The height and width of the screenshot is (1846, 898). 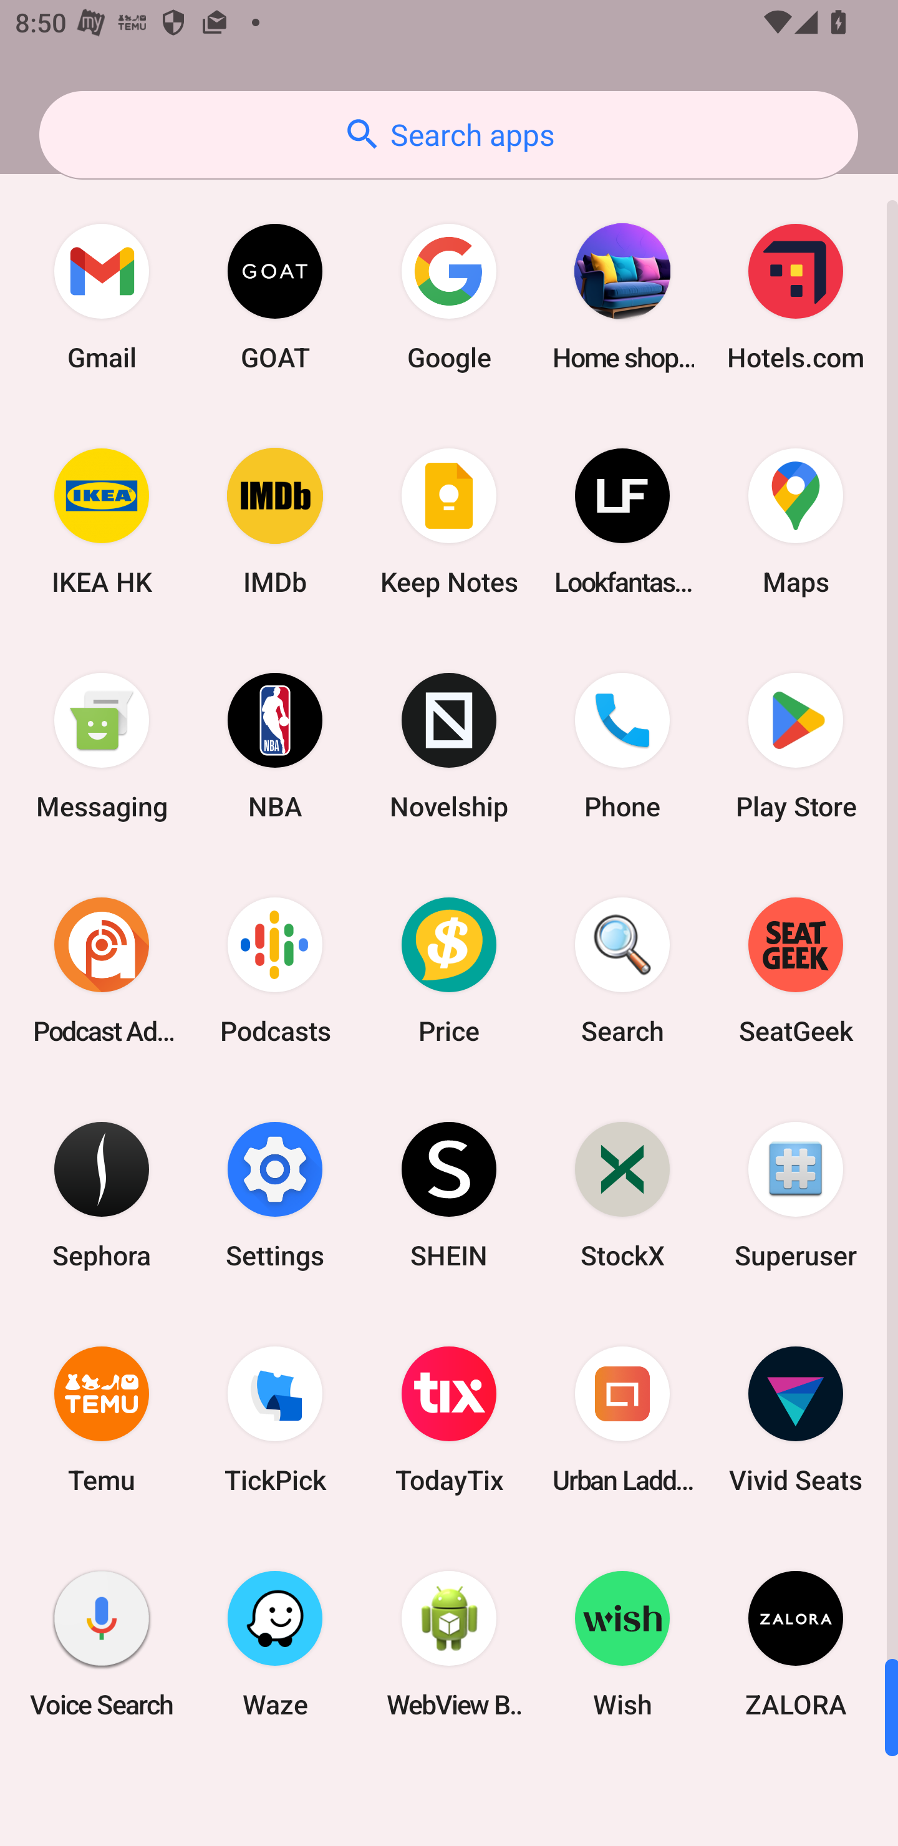 What do you see at coordinates (449, 746) in the screenshot?
I see `Novelship` at bounding box center [449, 746].